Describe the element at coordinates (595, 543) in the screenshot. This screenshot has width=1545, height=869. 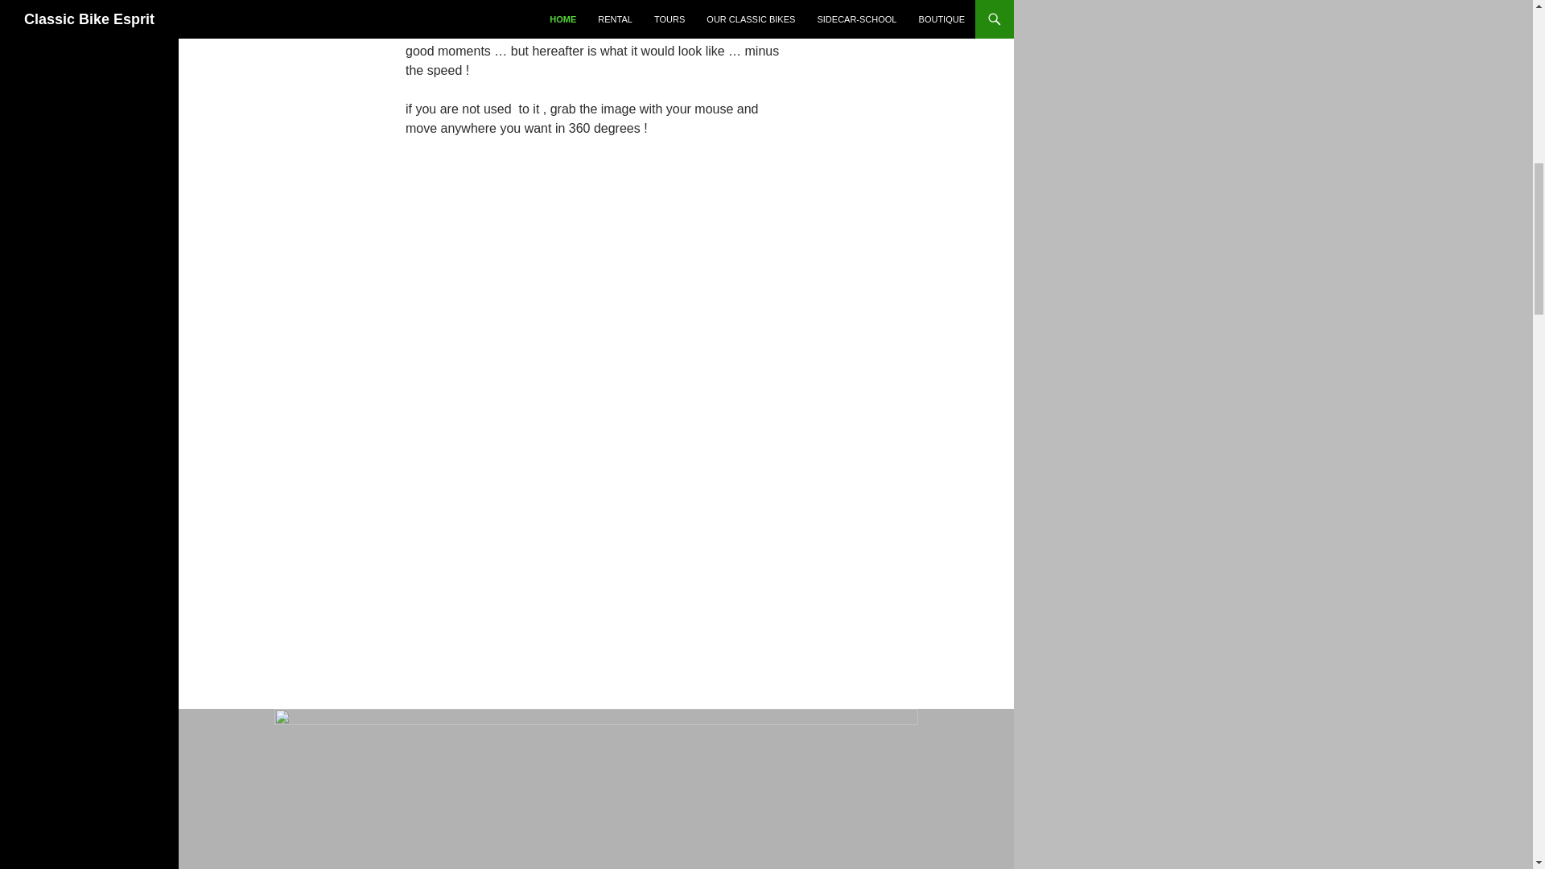
I see `Wistia video player` at that location.